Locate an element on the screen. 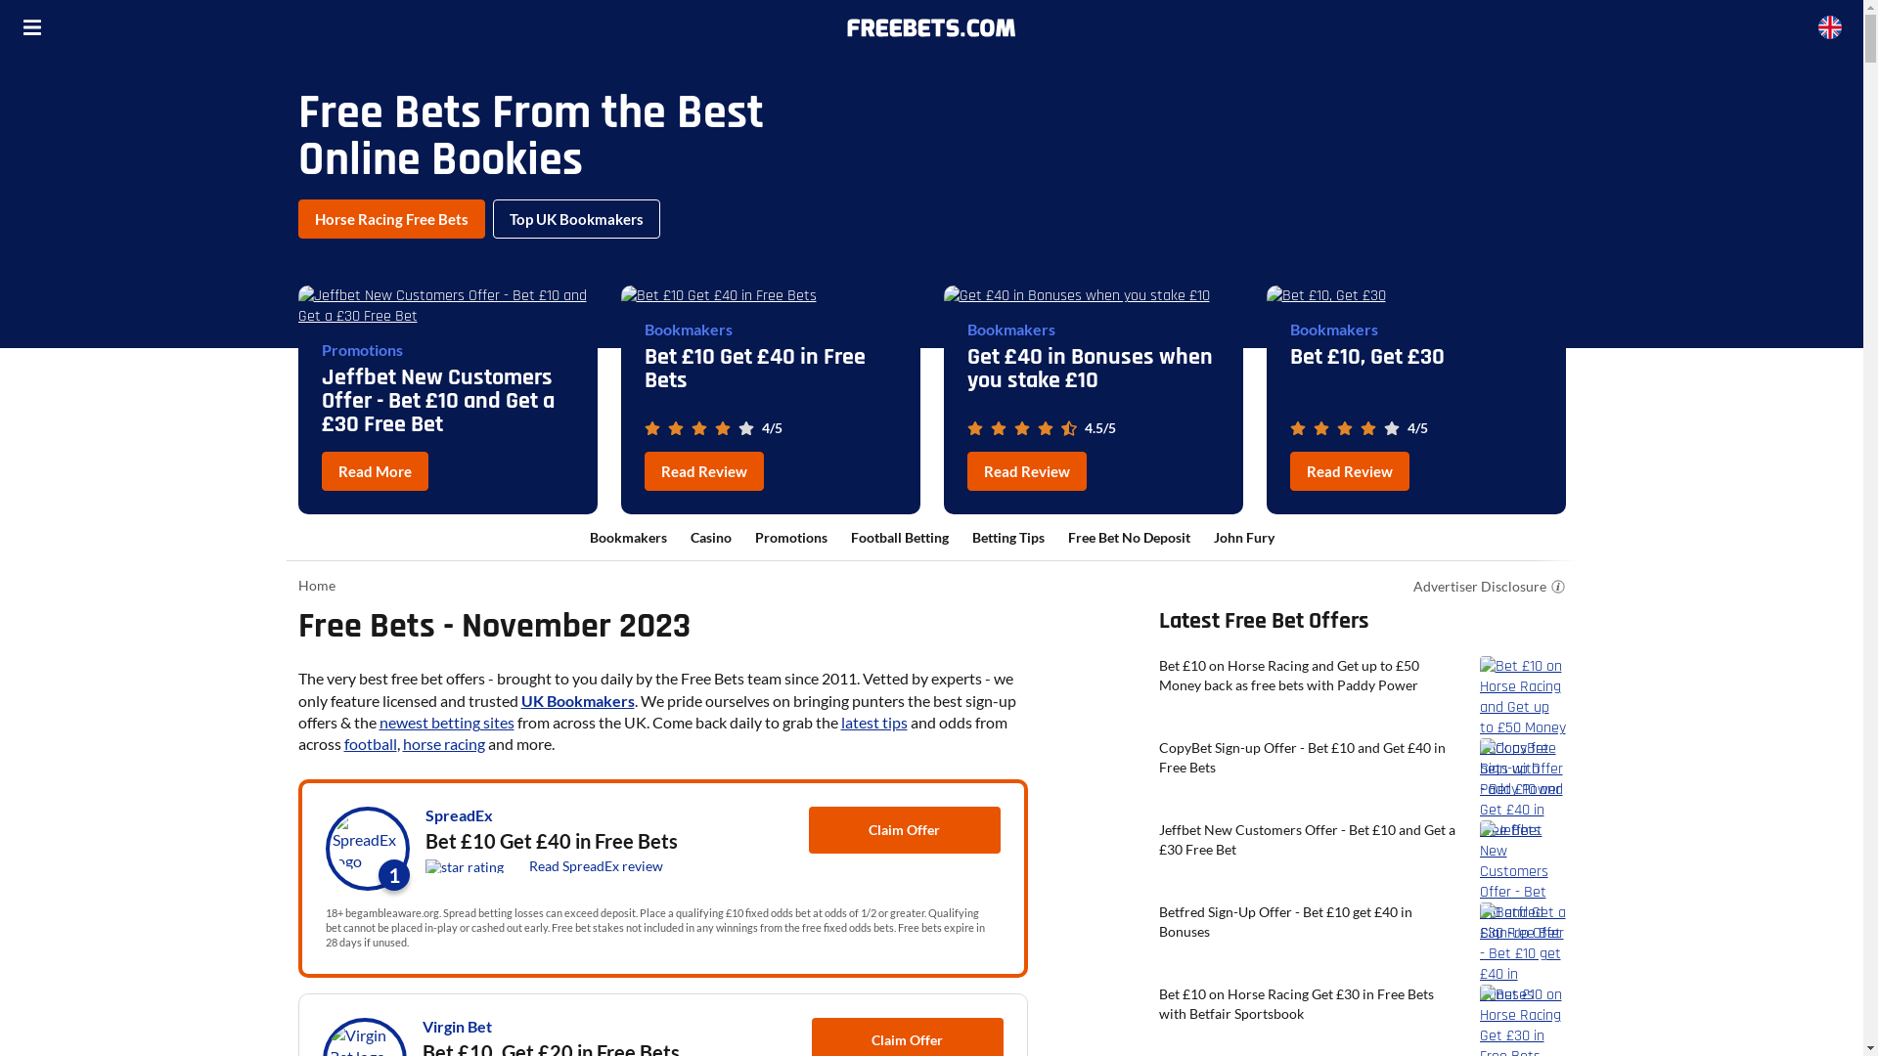 The width and height of the screenshot is (1878, 1056). football is located at coordinates (371, 743).